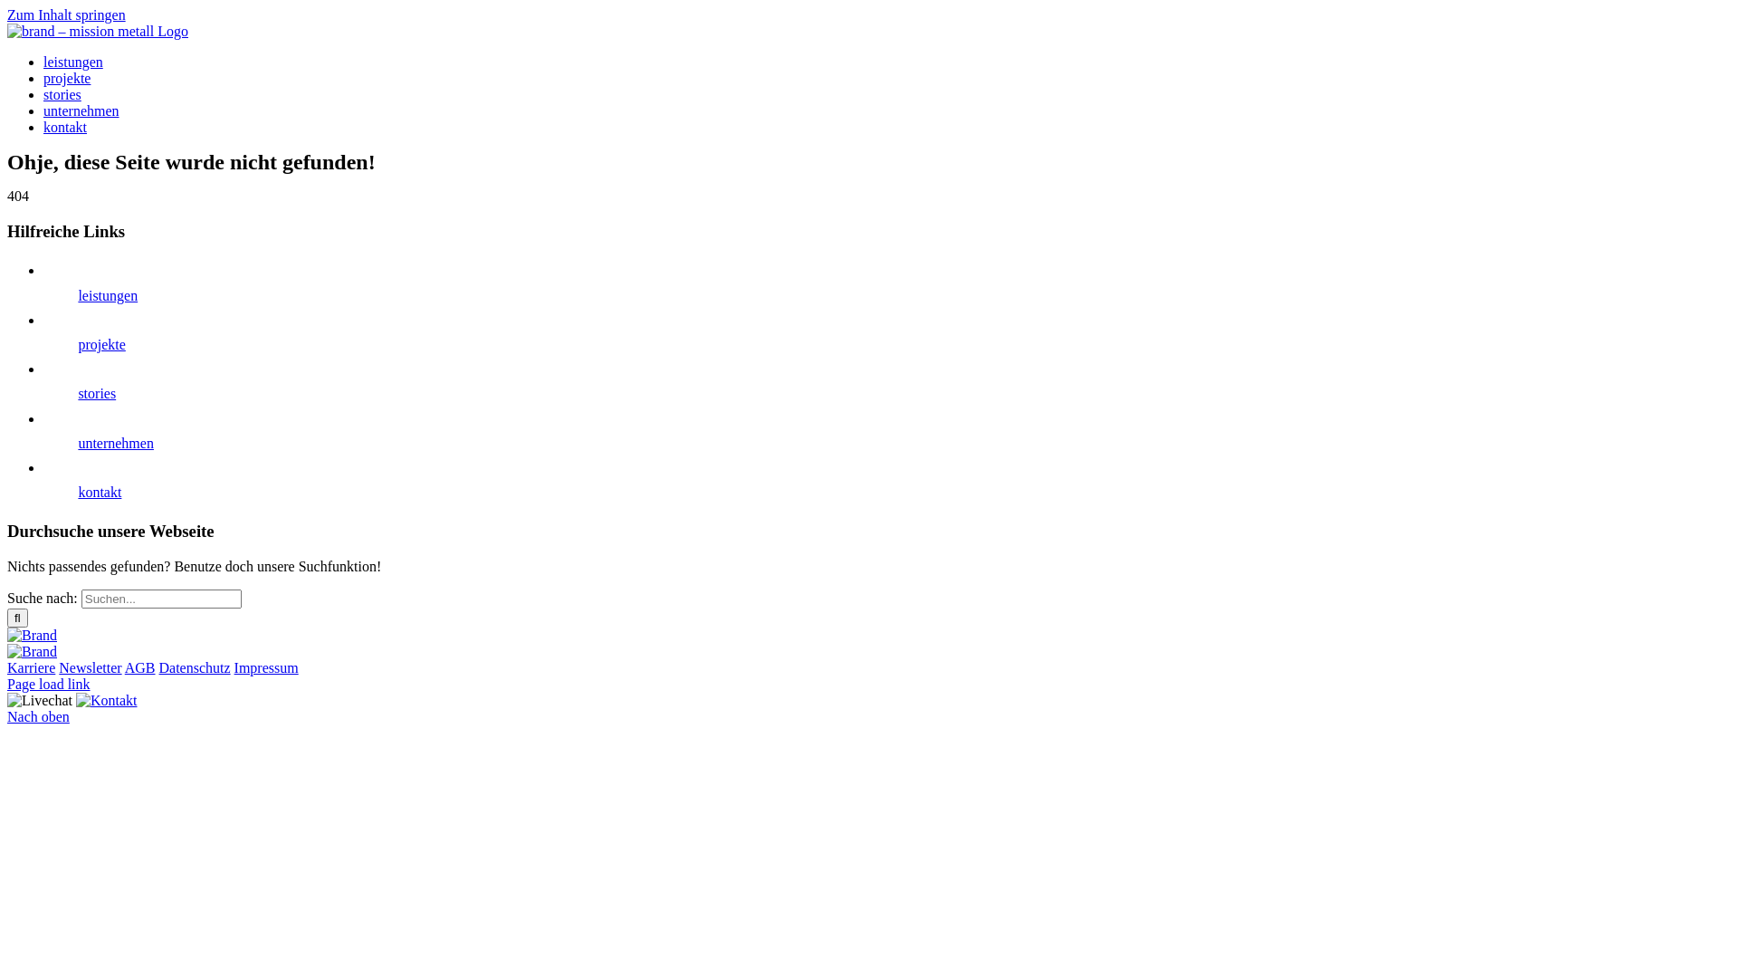 The image size is (1738, 978). What do you see at coordinates (196, 668) in the screenshot?
I see `Datenschutz` at bounding box center [196, 668].